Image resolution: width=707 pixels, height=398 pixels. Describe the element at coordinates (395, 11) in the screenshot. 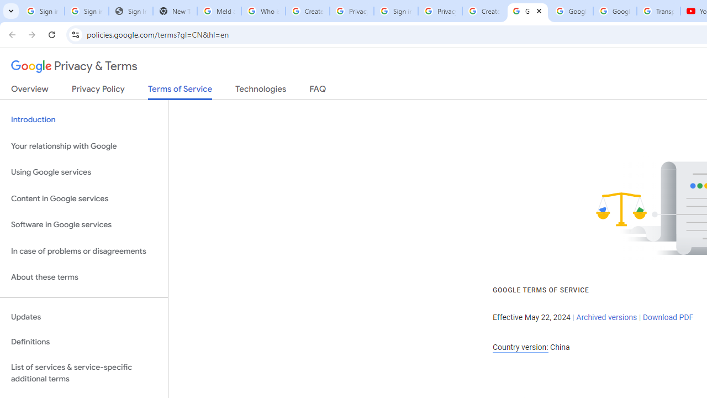

I see `Sign in - Google Accounts` at that location.